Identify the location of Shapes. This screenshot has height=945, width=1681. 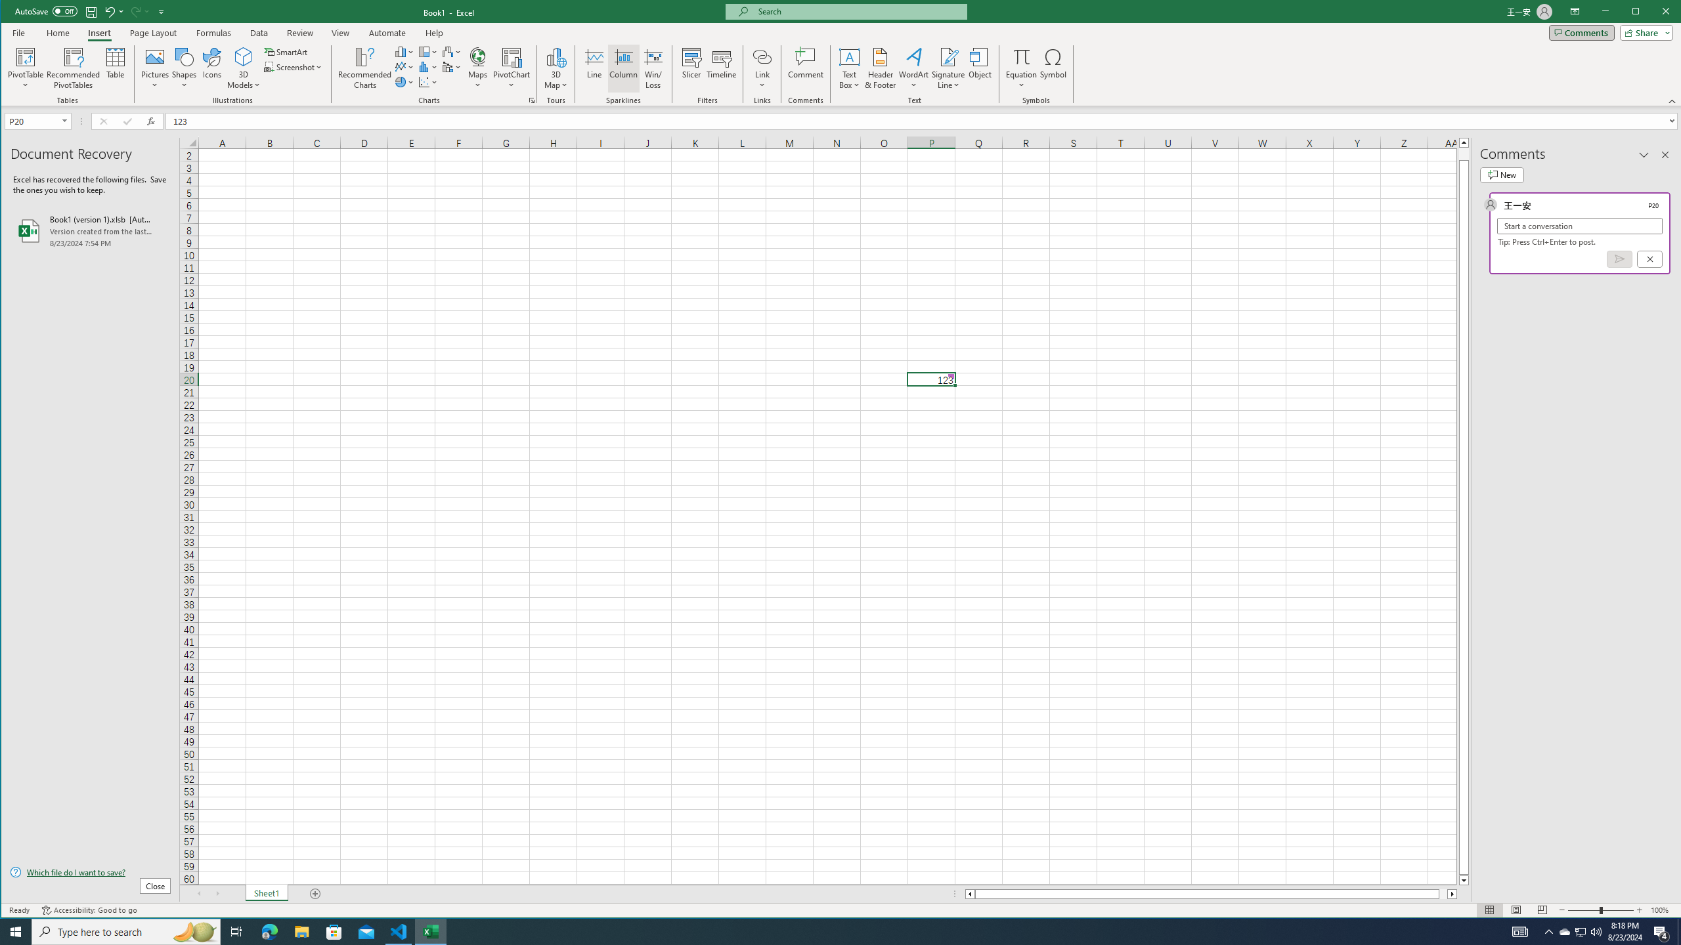
(185, 68).